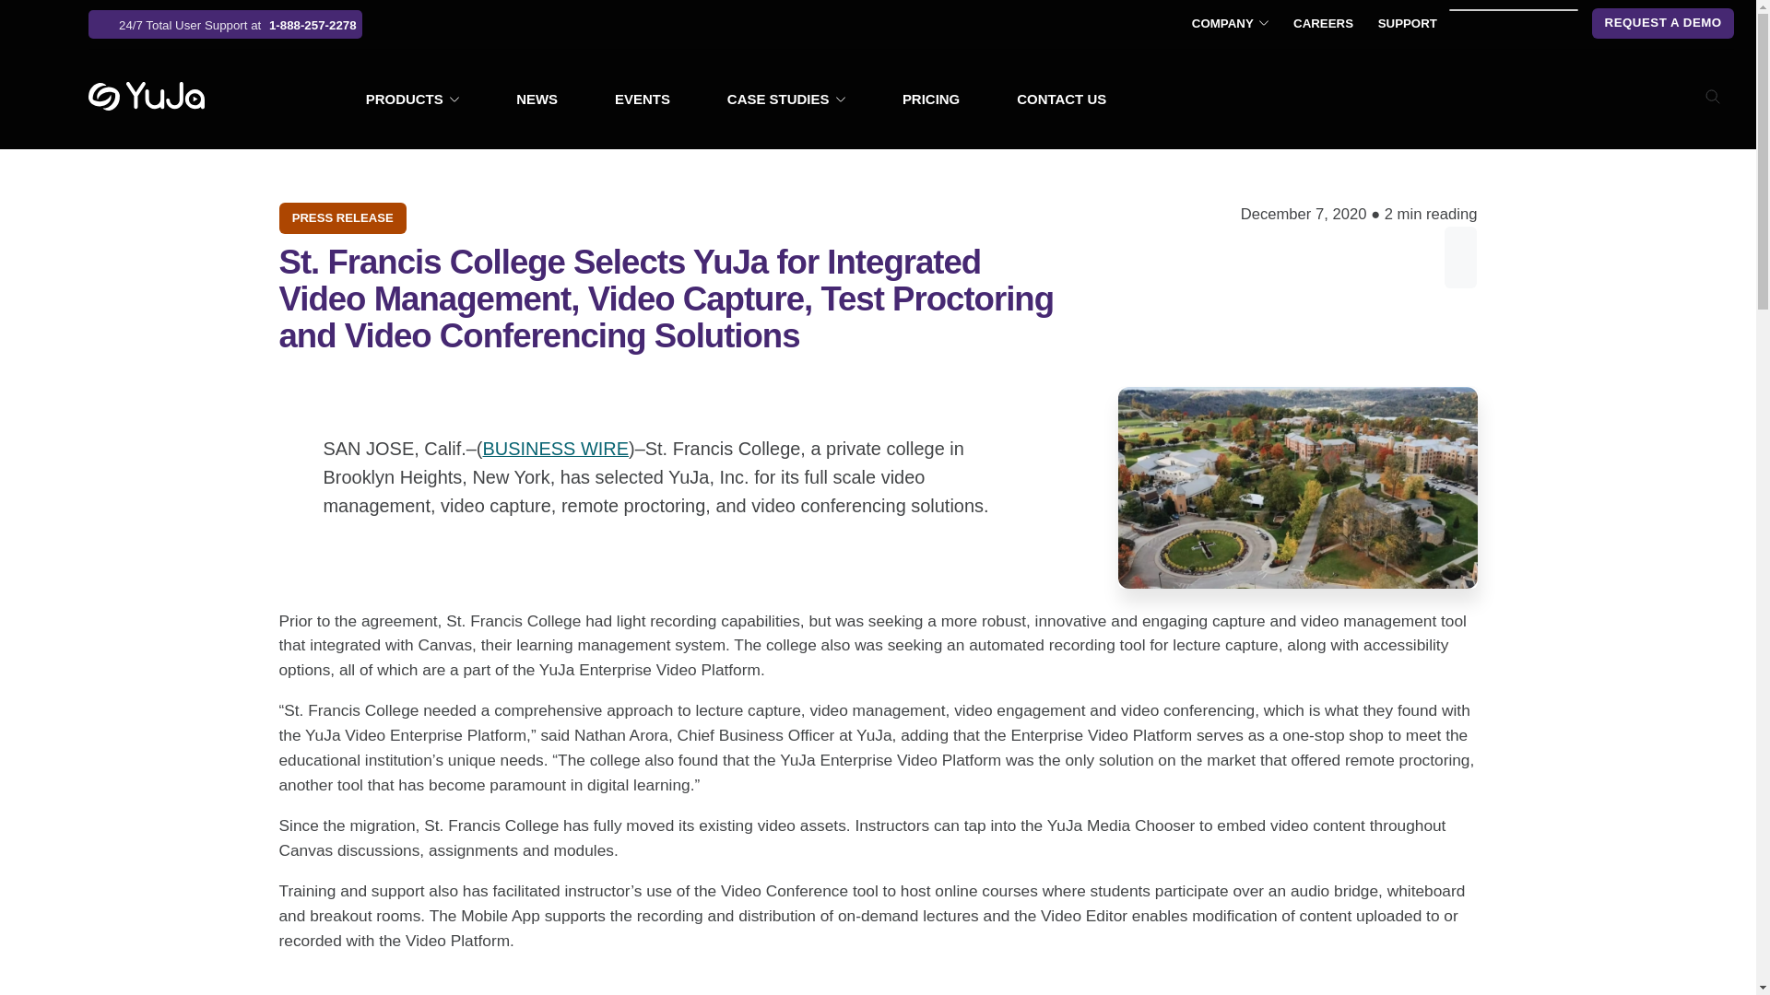 Image resolution: width=1770 pixels, height=995 pixels. Describe the element at coordinates (225, 24) in the screenshot. I see `1-888-257-2278` at that location.